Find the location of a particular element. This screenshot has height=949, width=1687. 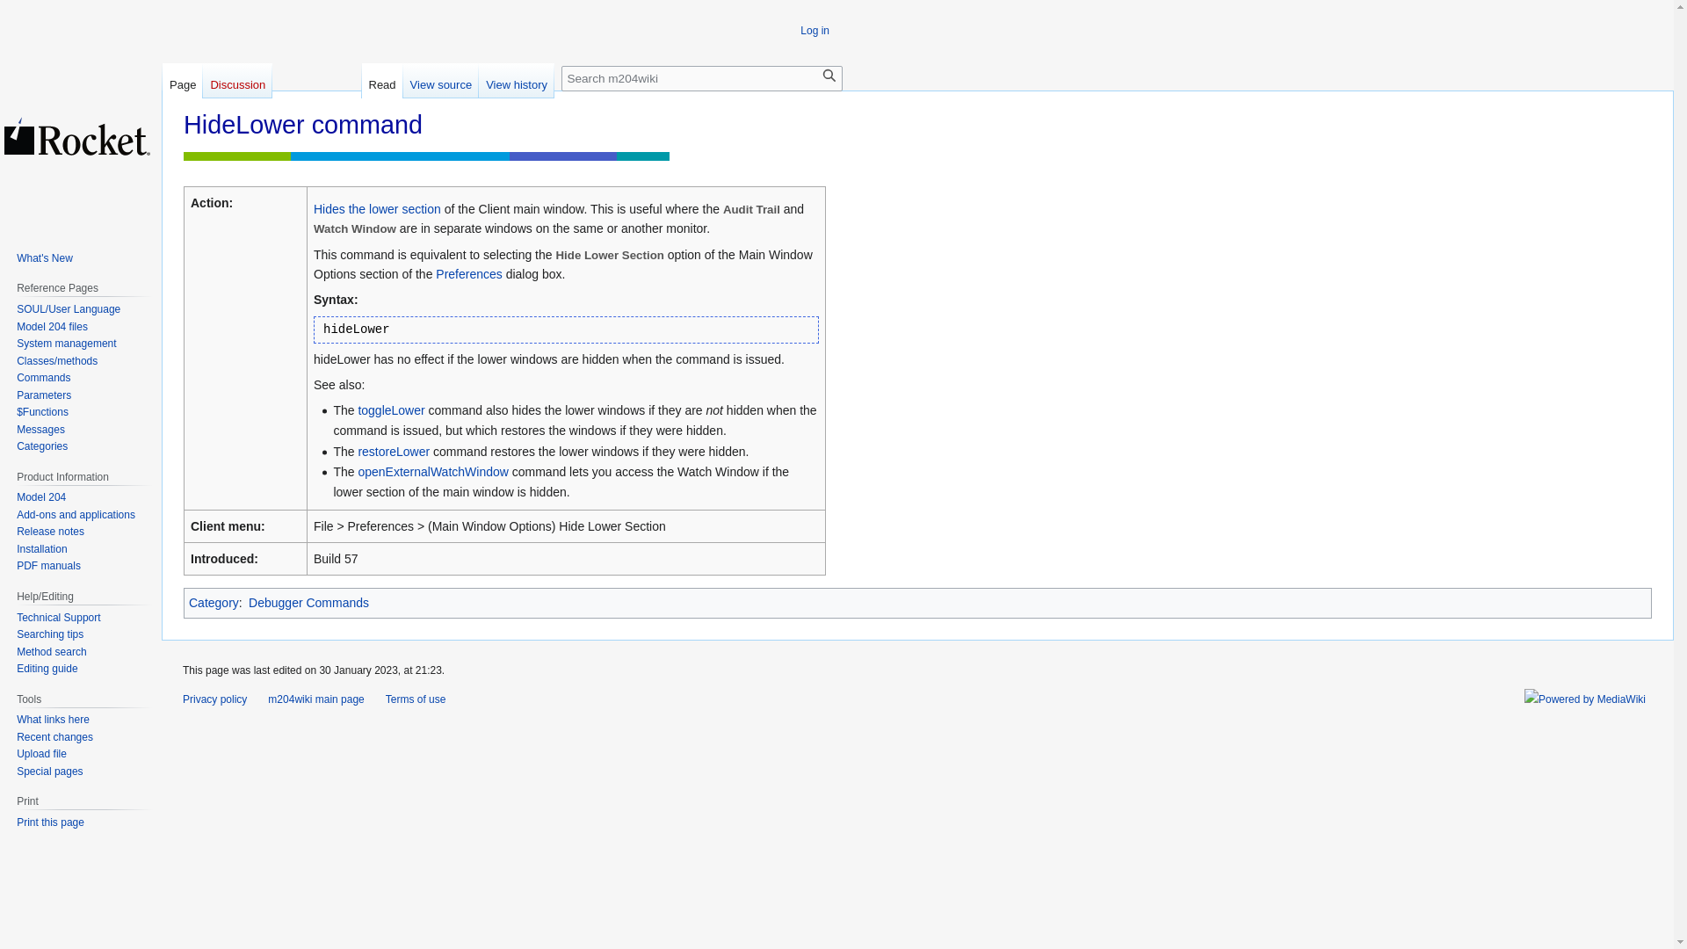

Category is located at coordinates (214, 603).